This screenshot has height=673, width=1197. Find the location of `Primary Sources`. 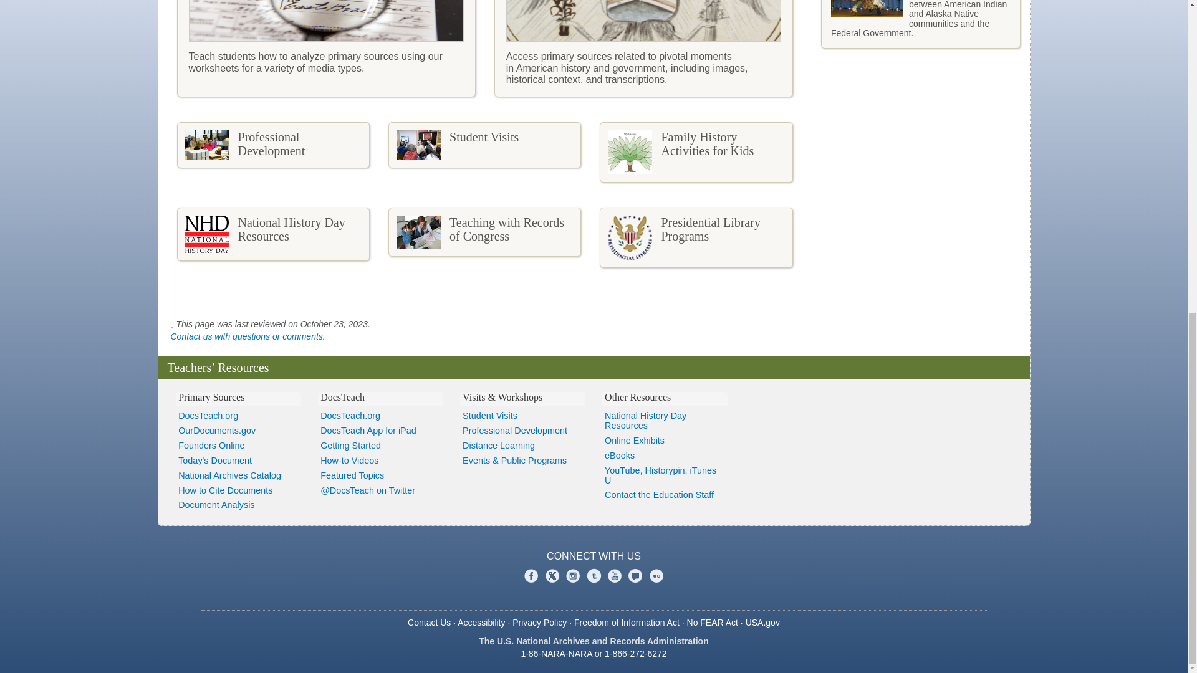

Primary Sources is located at coordinates (211, 396).